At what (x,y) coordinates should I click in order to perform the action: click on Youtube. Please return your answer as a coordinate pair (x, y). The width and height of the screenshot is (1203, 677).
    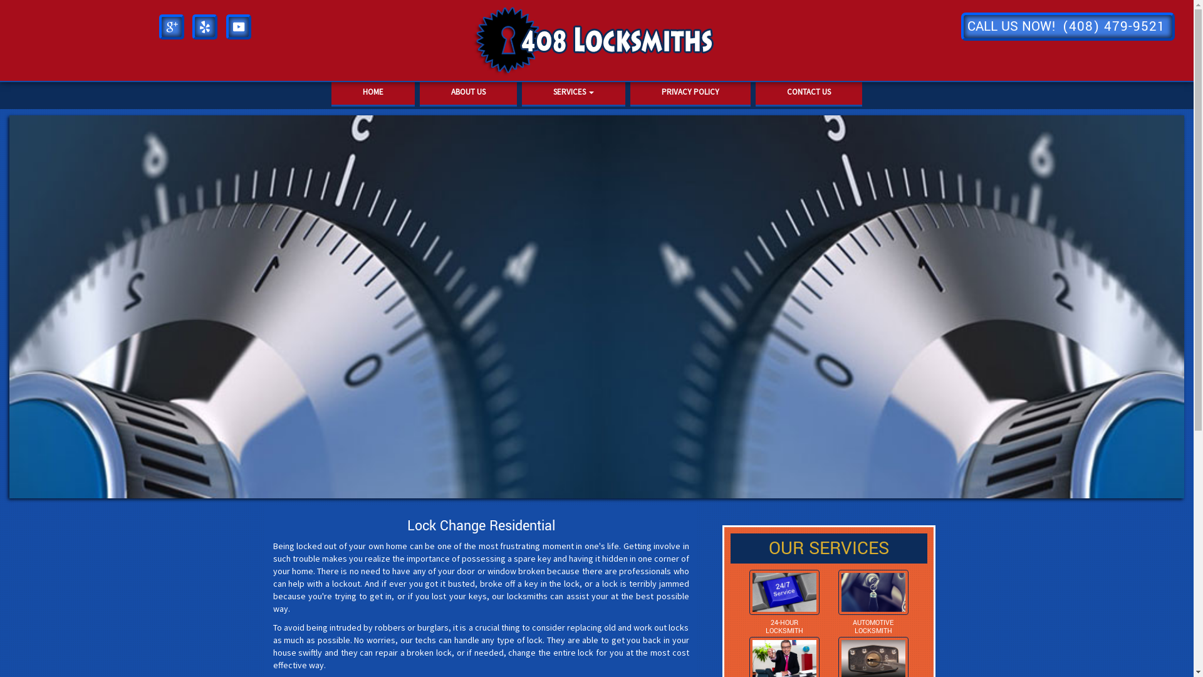
    Looking at the image, I should click on (239, 25).